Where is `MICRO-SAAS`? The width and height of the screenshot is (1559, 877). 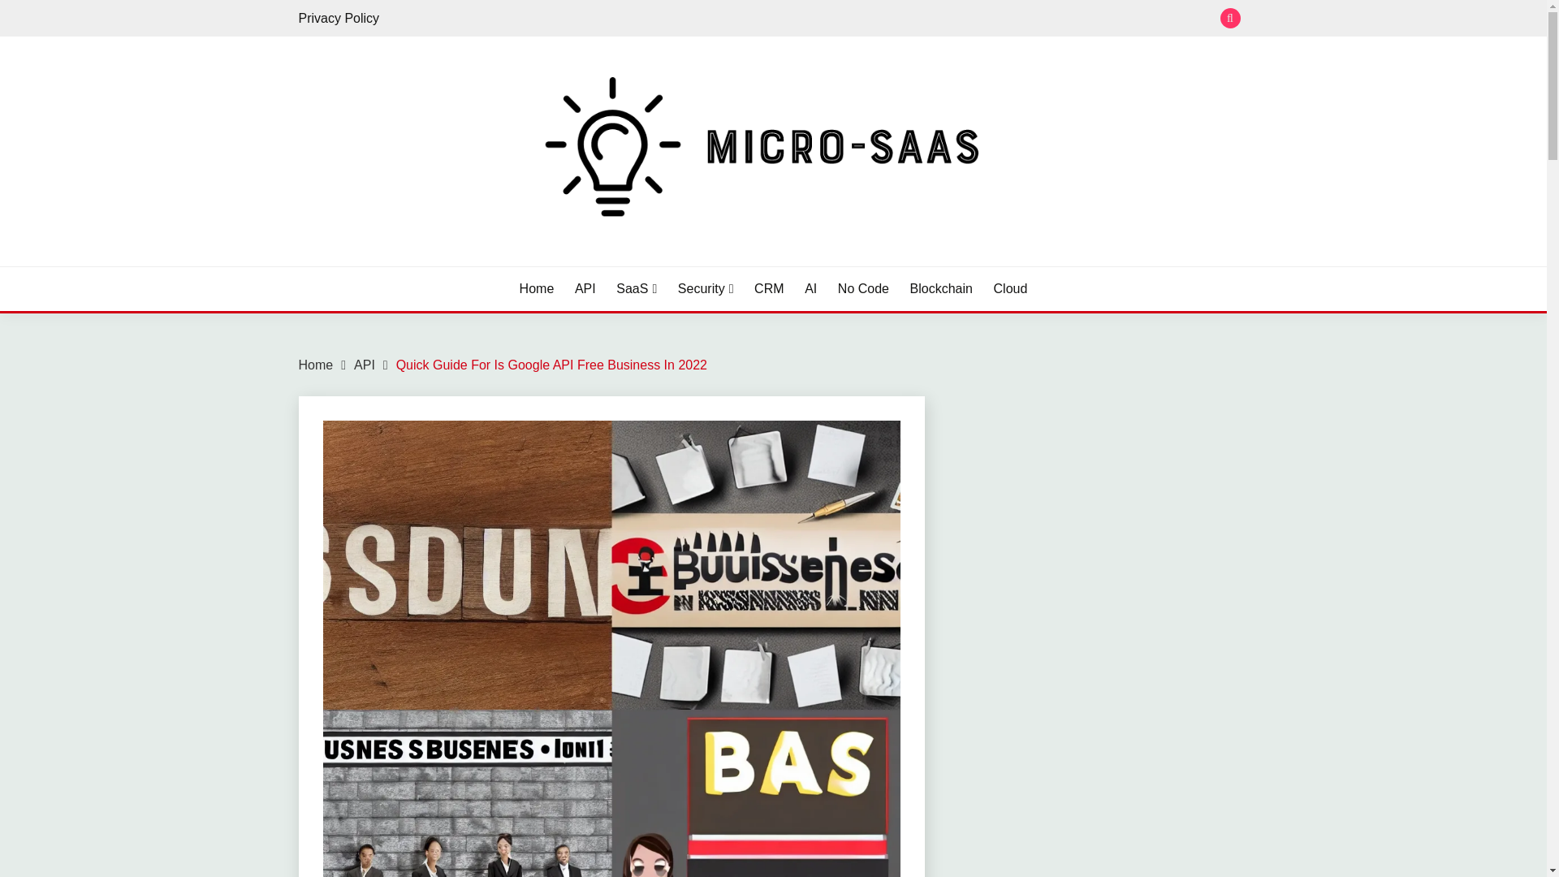 MICRO-SAAS is located at coordinates (395, 263).